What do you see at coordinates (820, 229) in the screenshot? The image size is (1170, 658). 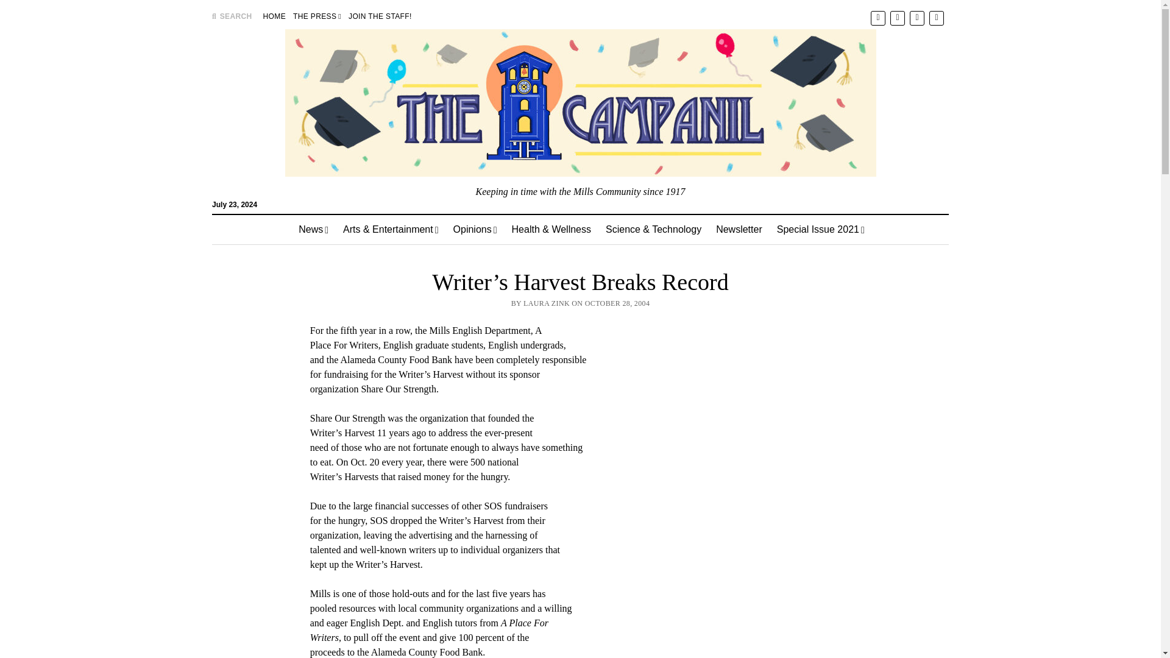 I see `Special Issue 2021` at bounding box center [820, 229].